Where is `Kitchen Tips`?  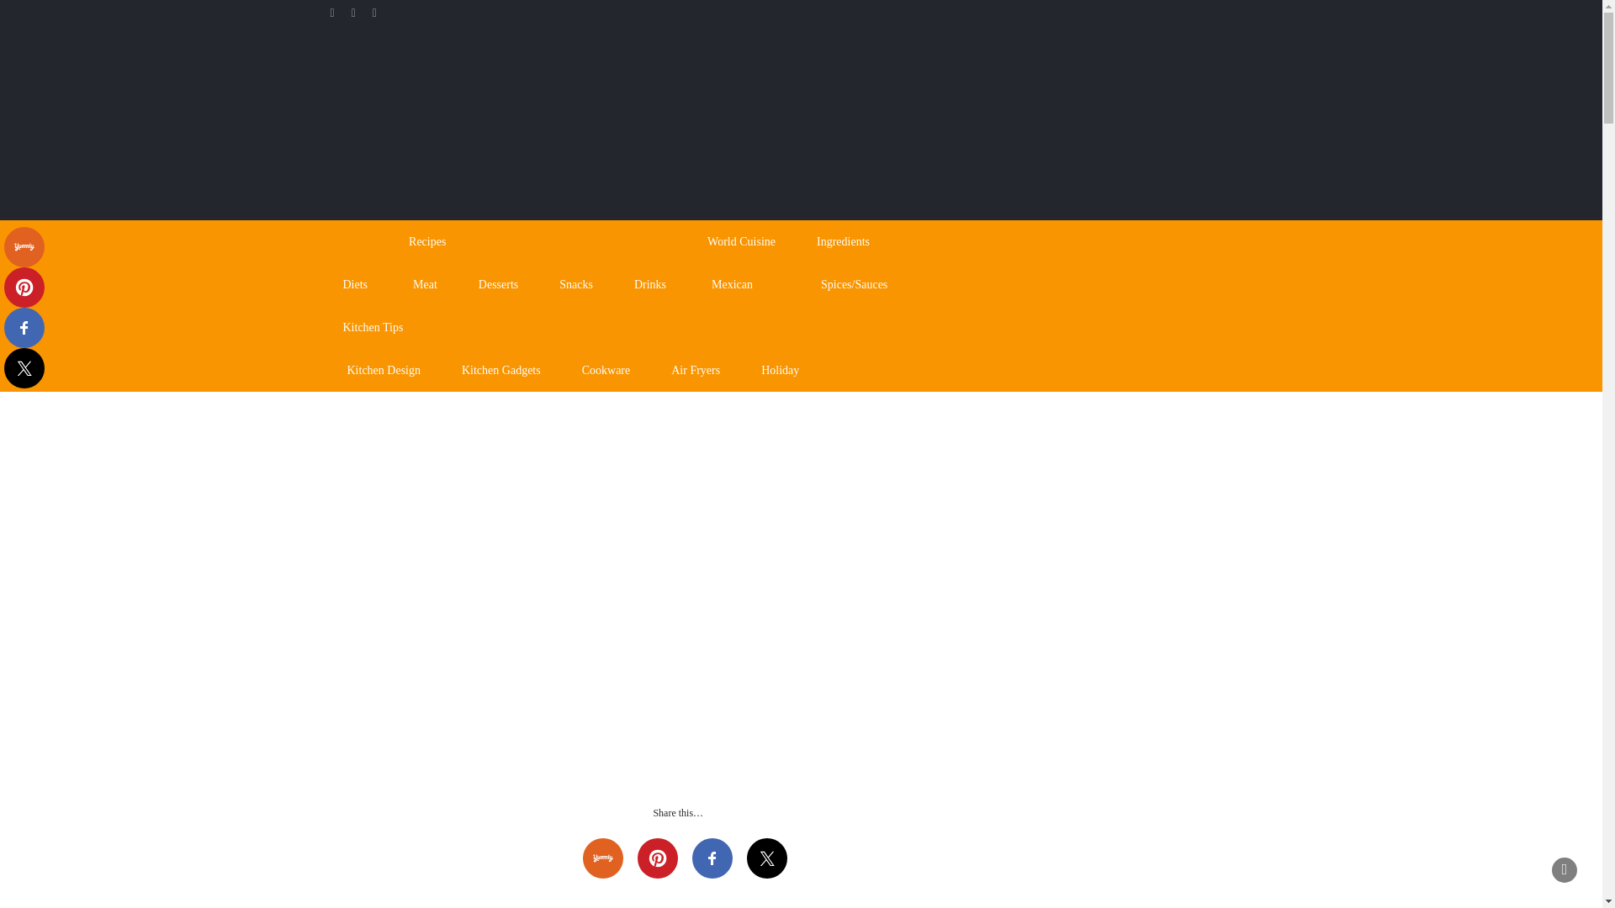 Kitchen Tips is located at coordinates (532, 326).